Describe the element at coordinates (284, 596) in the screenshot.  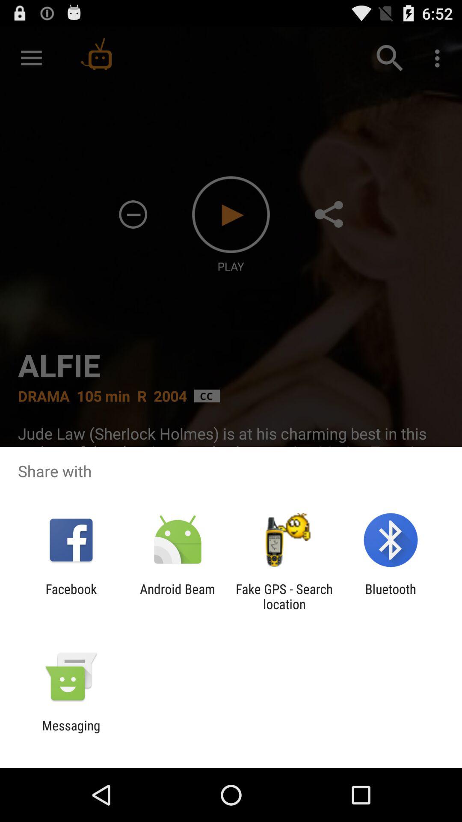
I see `flip until the fake gps search item` at that location.